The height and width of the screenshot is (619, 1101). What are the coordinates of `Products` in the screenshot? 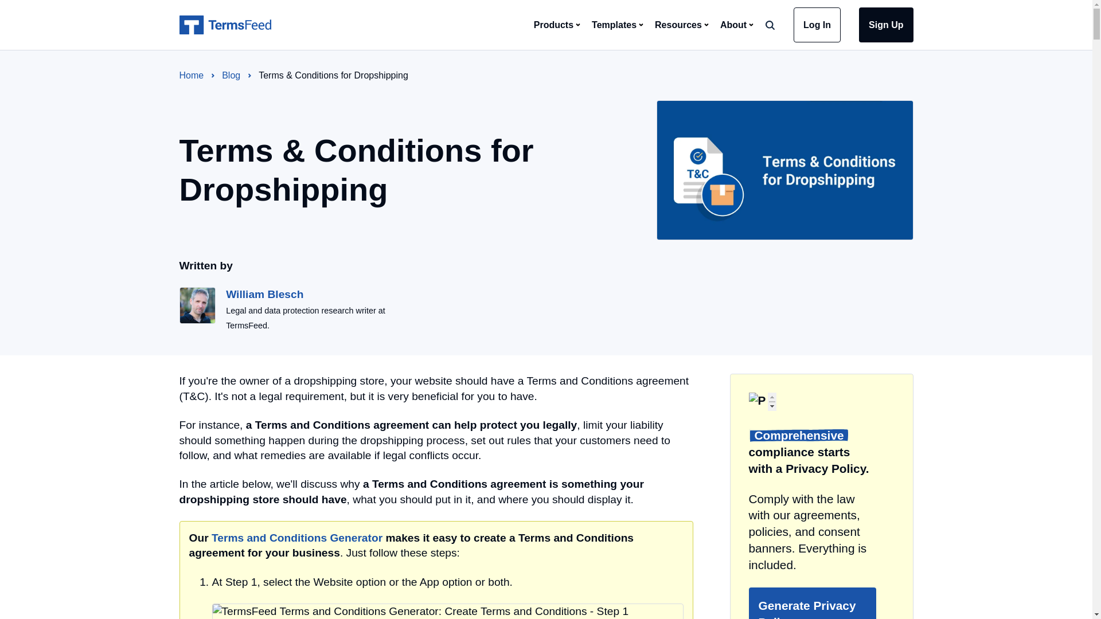 It's located at (554, 24).